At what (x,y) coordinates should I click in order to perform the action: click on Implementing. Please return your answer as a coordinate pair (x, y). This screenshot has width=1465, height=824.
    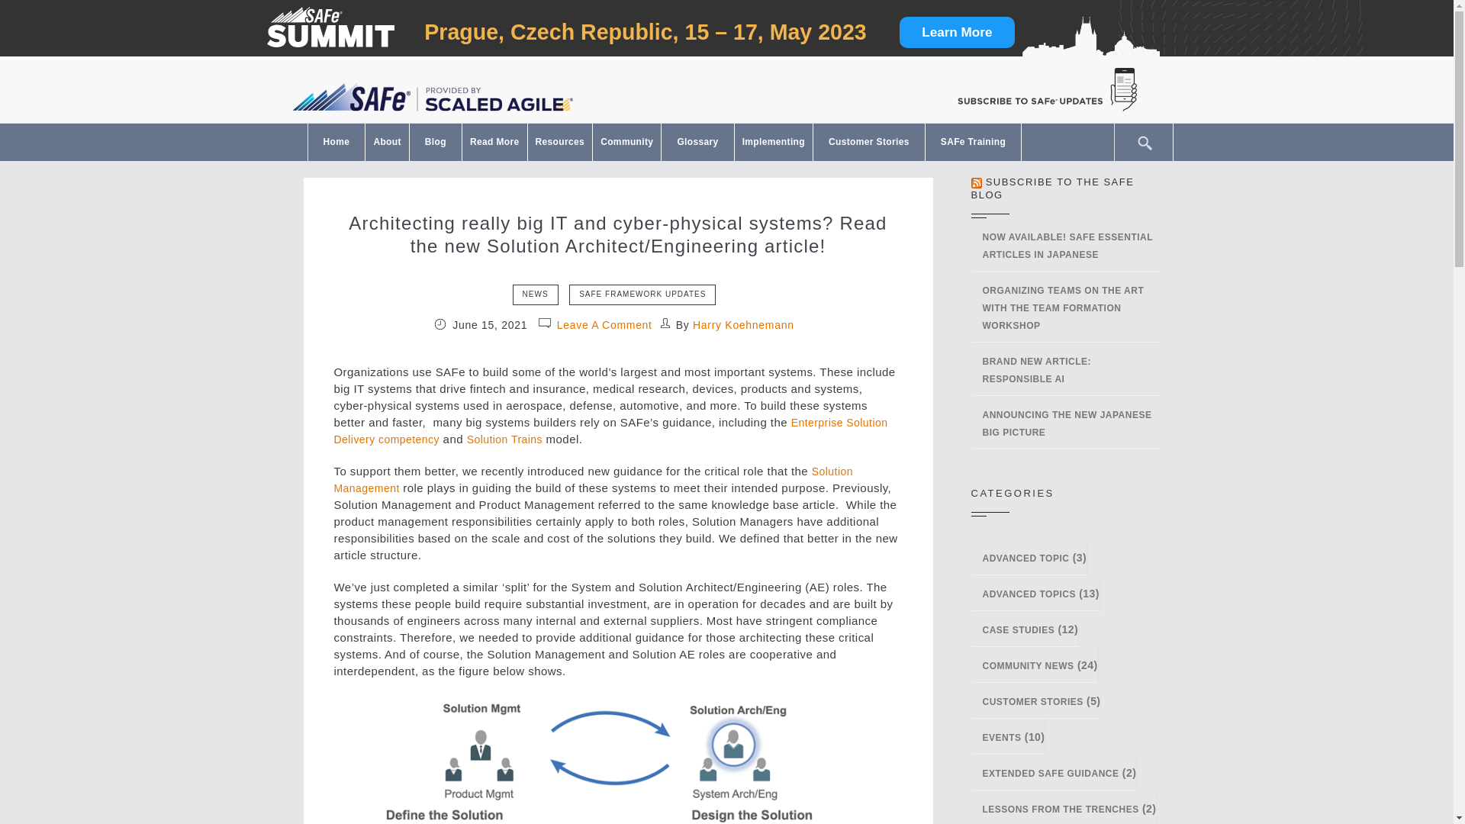
    Looking at the image, I should click on (774, 142).